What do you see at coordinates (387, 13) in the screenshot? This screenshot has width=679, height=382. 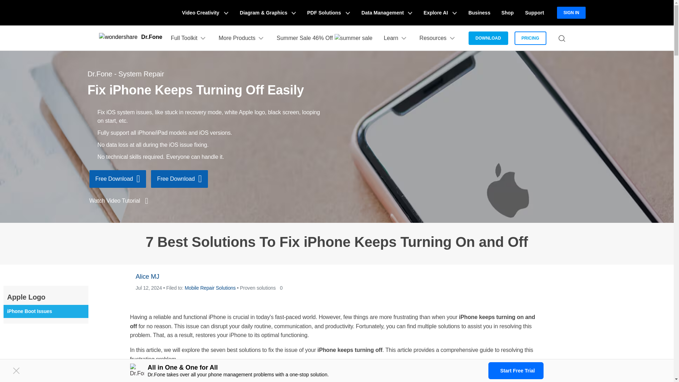 I see `Data Management` at bounding box center [387, 13].